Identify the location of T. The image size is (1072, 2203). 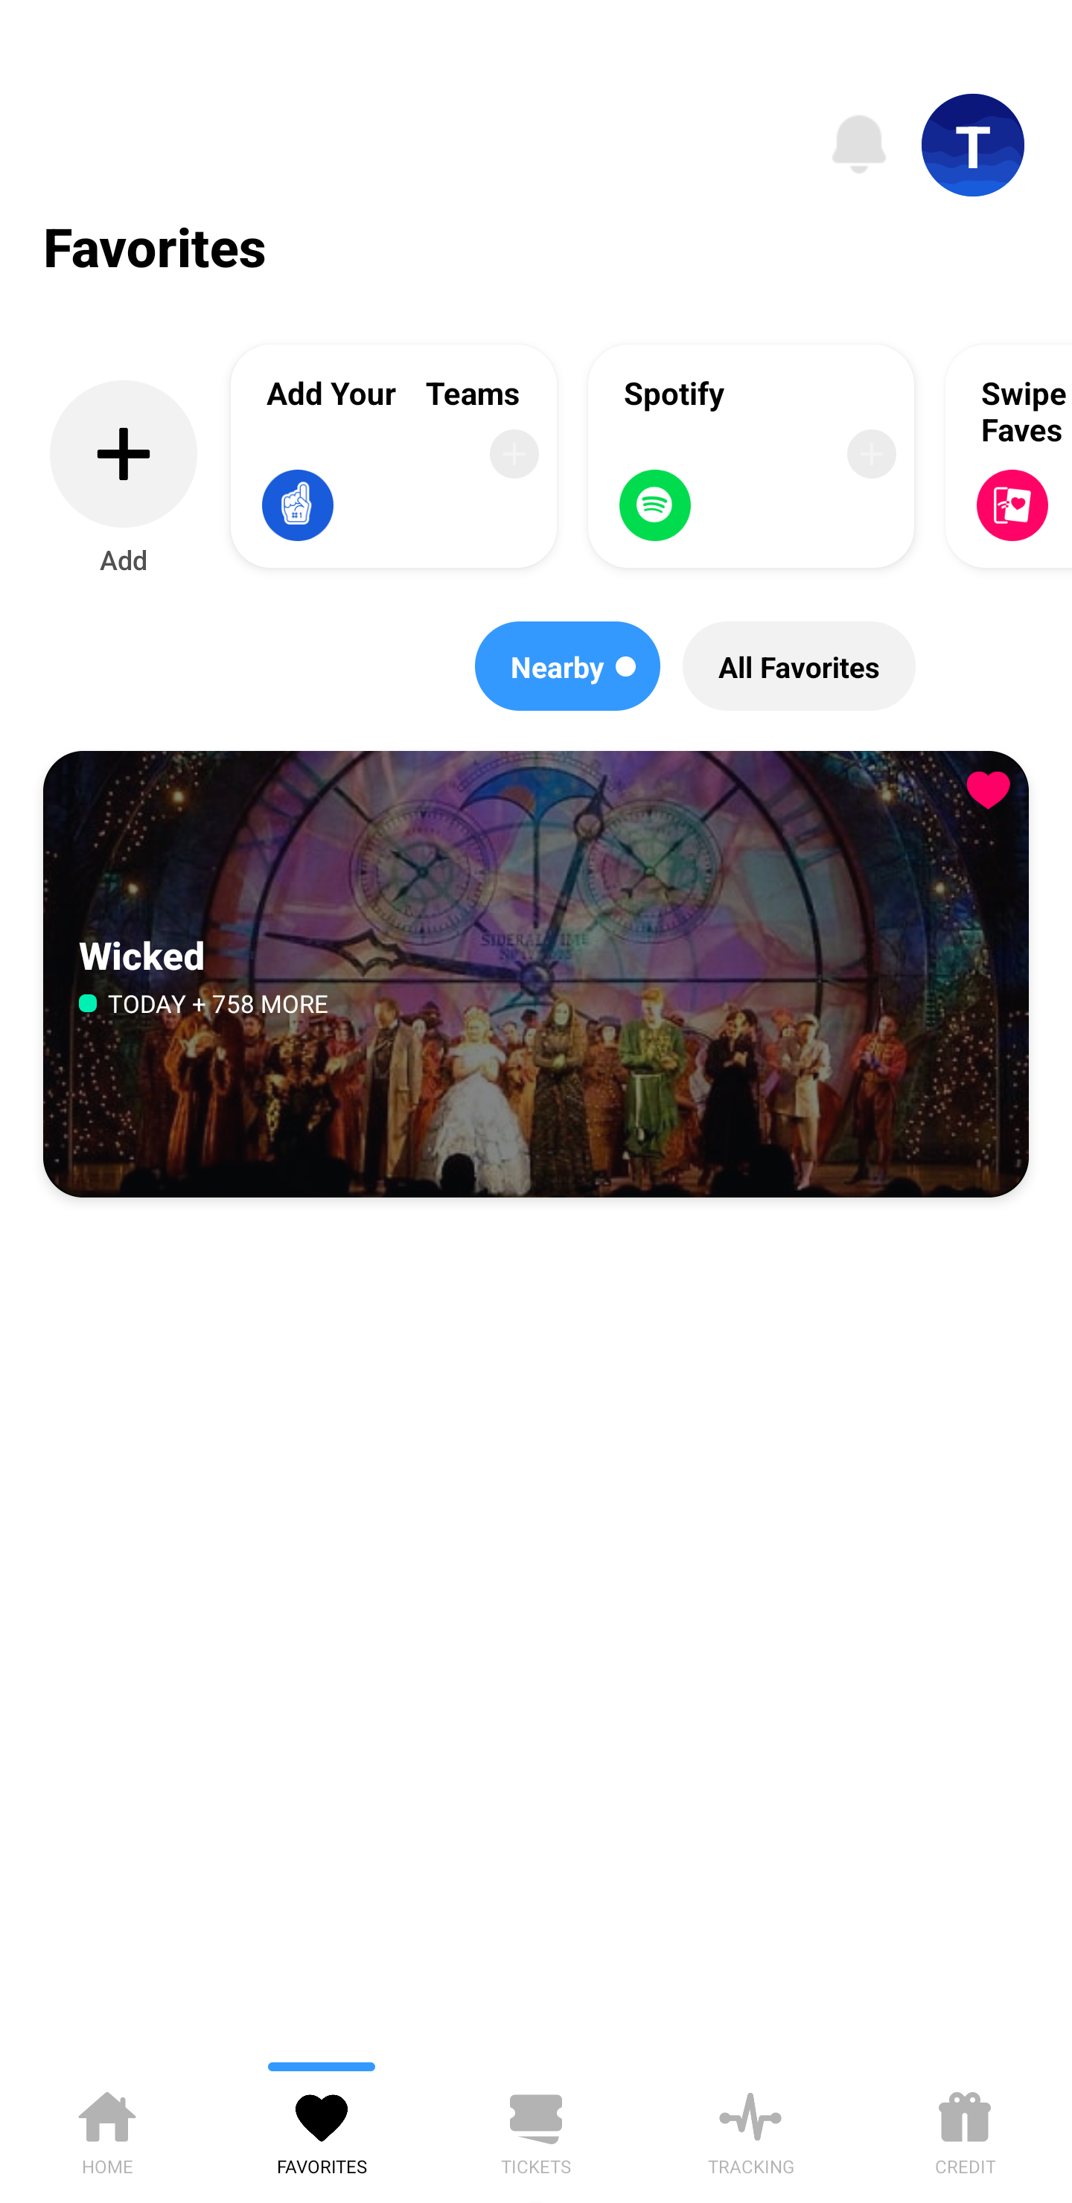
(973, 145).